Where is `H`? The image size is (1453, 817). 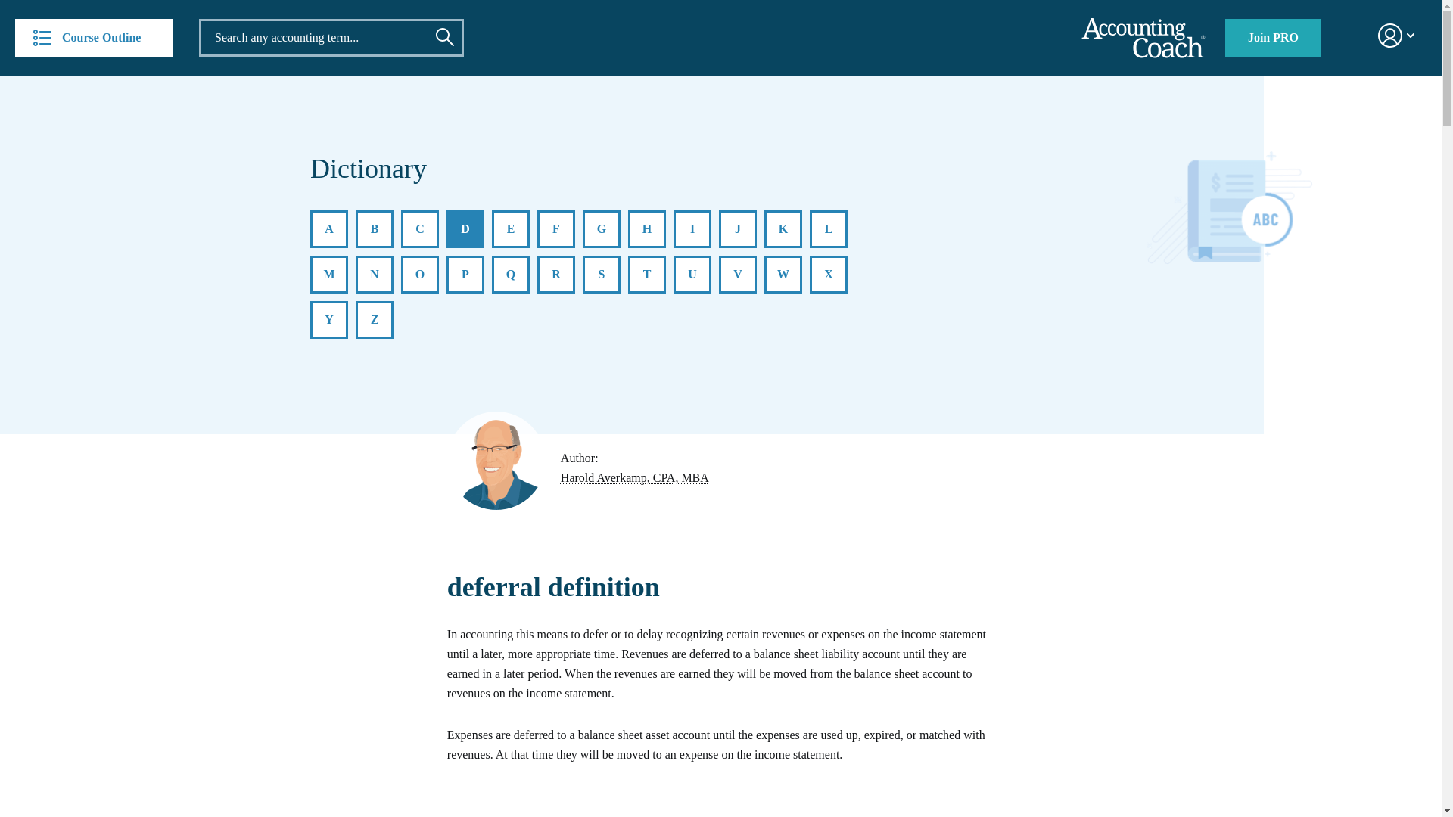
H is located at coordinates (646, 228).